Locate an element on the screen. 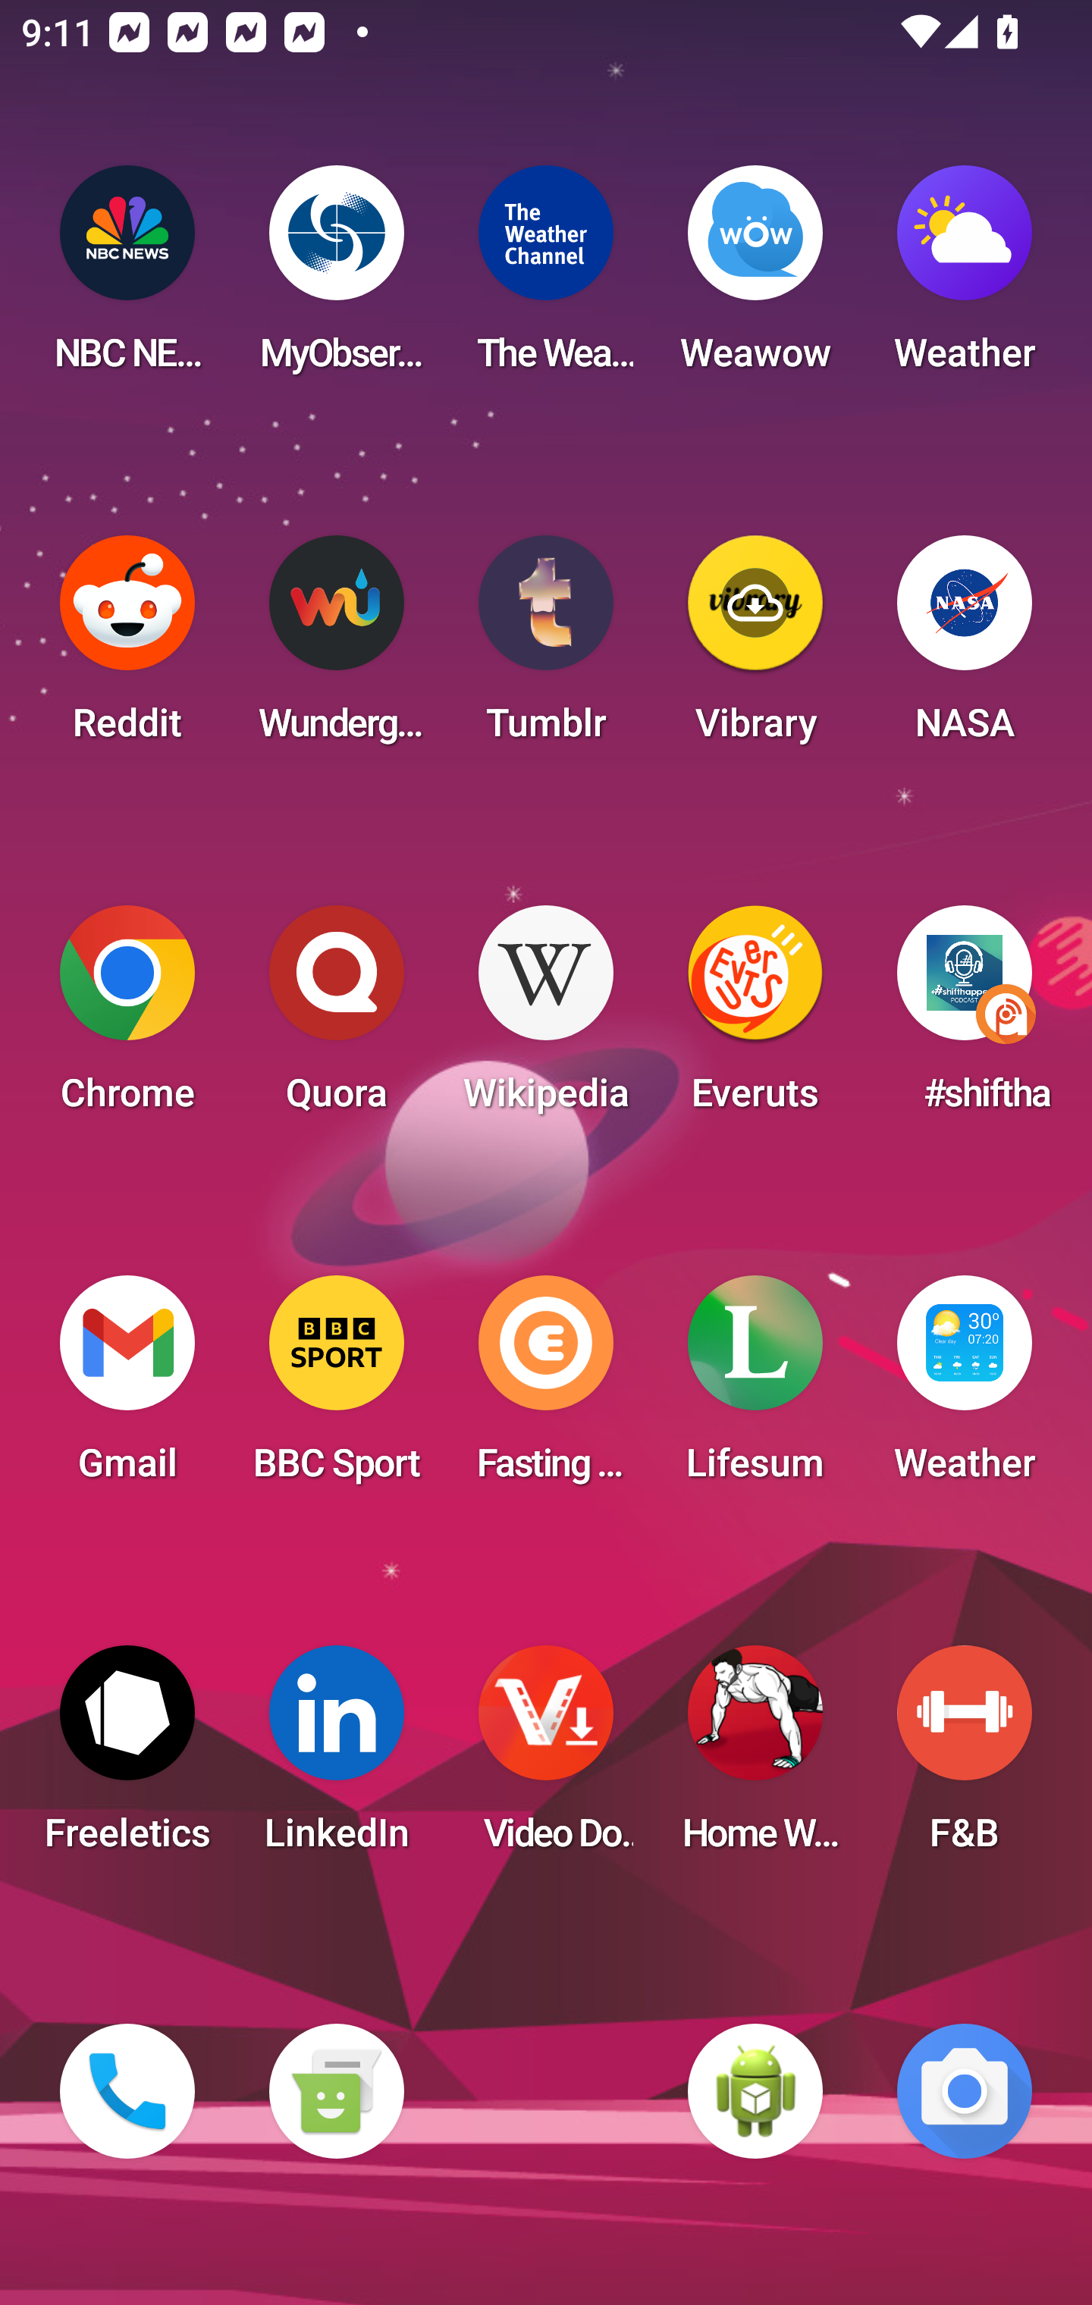 This screenshot has width=1092, height=2305. Chrome is located at coordinates (127, 1018).